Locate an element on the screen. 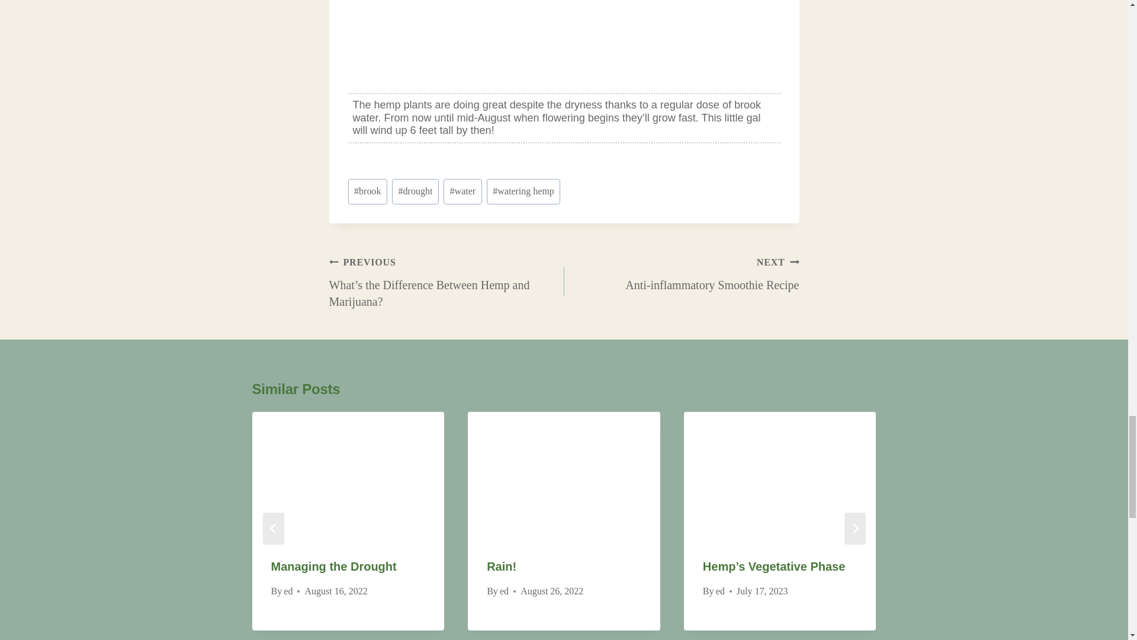  drought is located at coordinates (334, 567).